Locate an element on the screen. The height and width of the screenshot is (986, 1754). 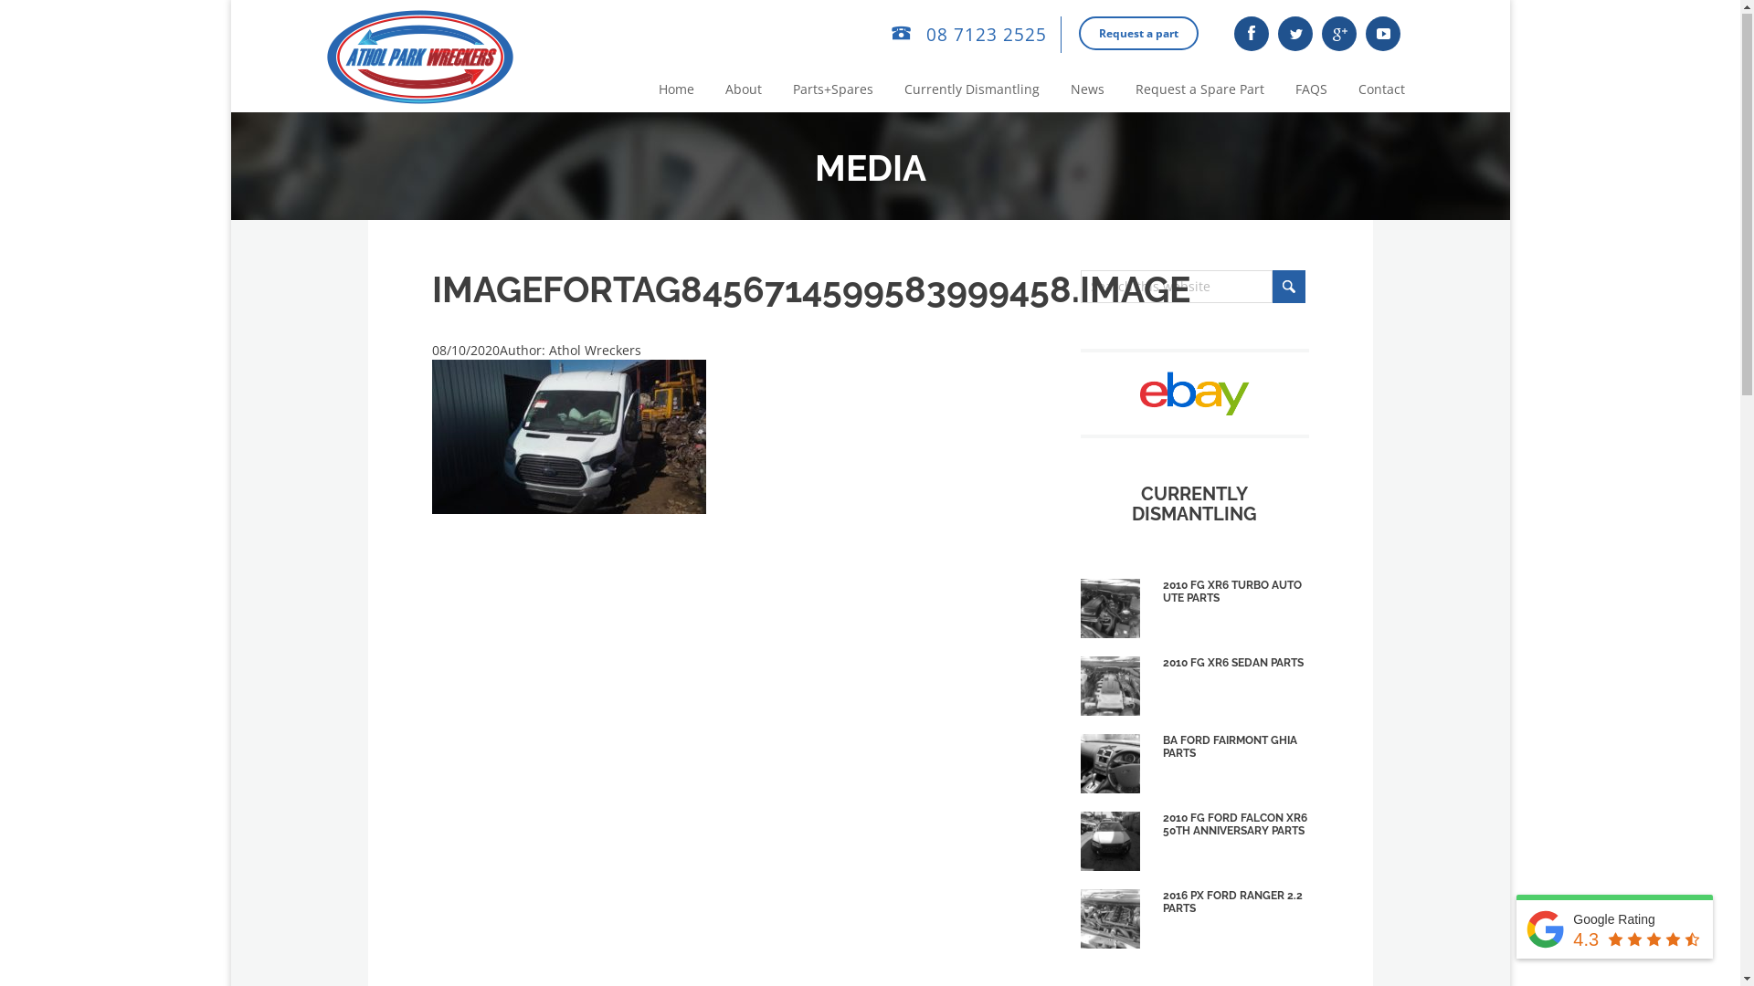
Currently Dismantling is located at coordinates (972, 91).